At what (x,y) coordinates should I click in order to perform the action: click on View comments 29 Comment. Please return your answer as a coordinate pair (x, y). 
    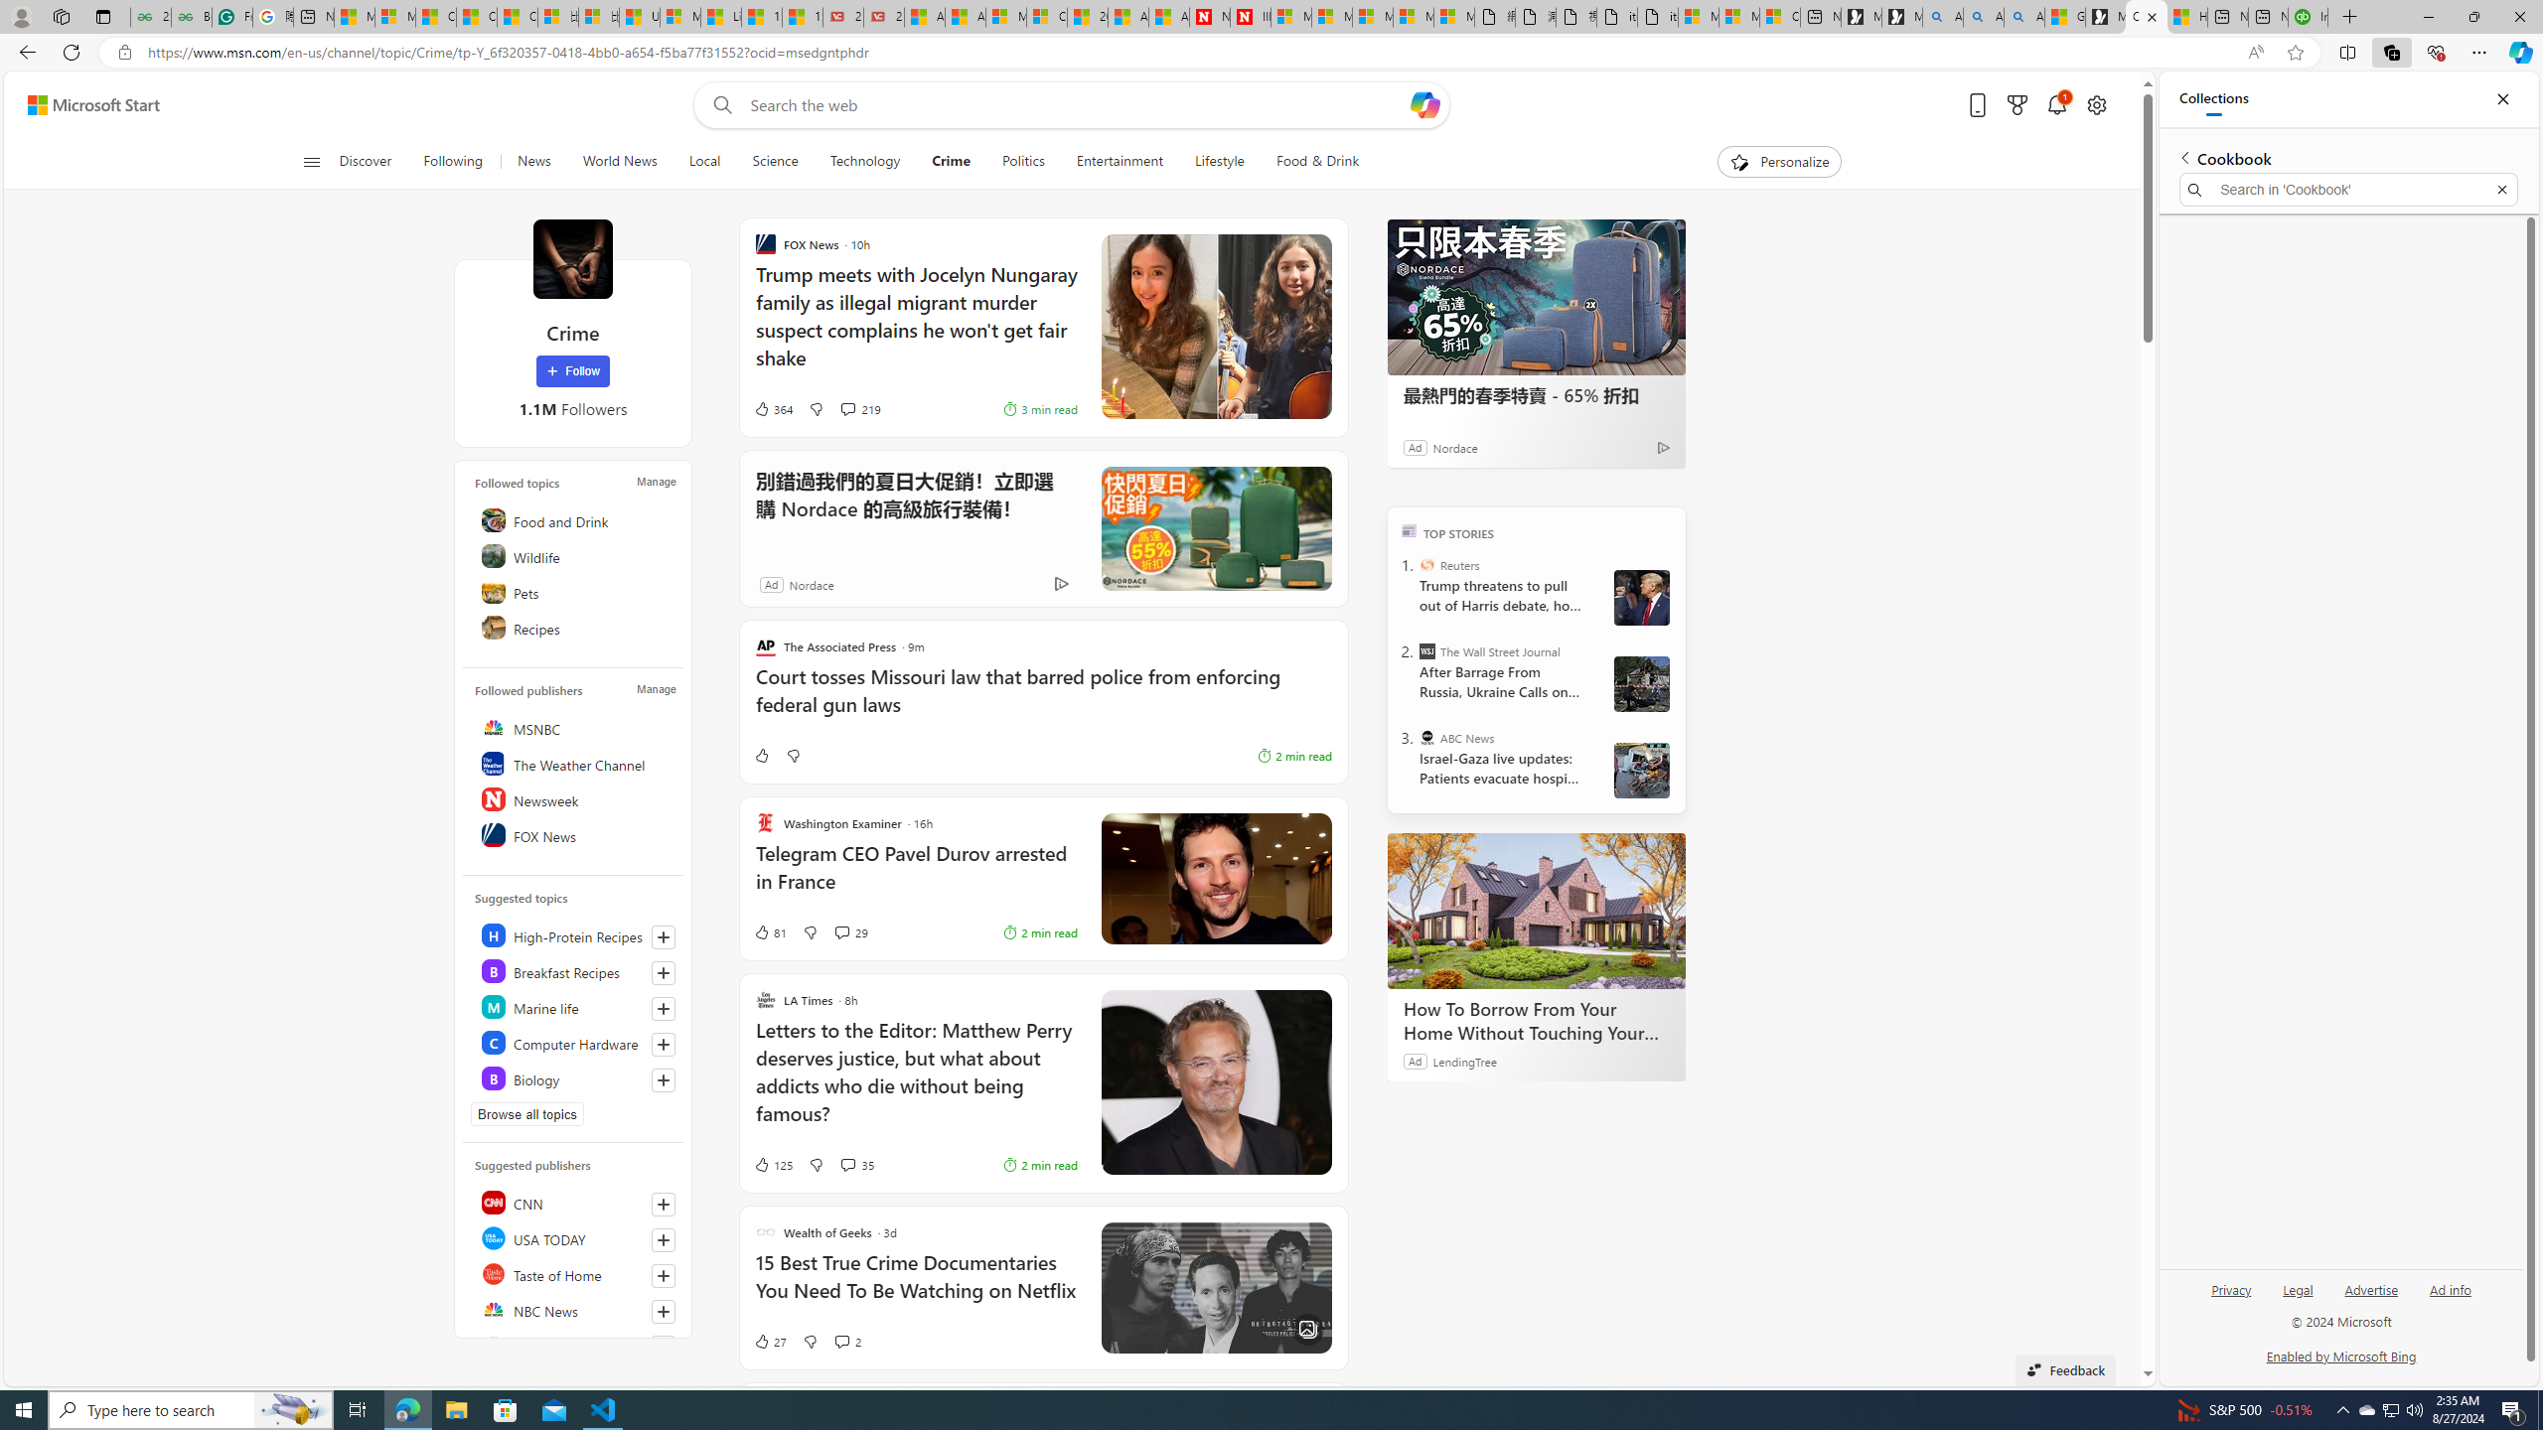
    Looking at the image, I should click on (841, 932).